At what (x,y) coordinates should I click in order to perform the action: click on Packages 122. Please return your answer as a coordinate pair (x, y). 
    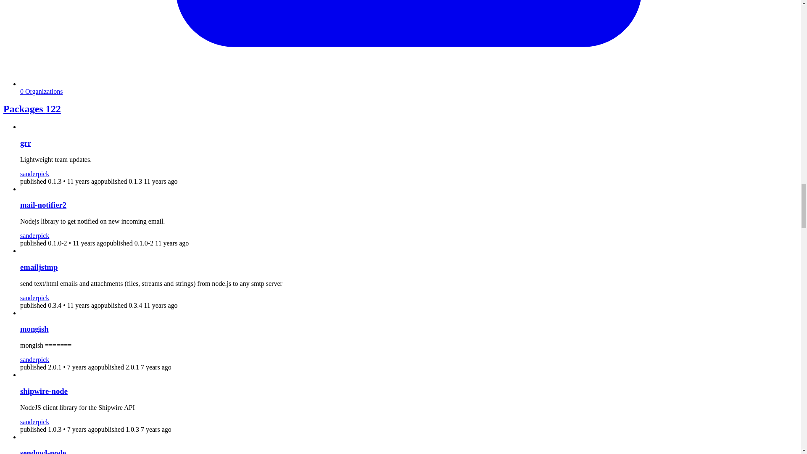
    Looking at the image, I should click on (32, 109).